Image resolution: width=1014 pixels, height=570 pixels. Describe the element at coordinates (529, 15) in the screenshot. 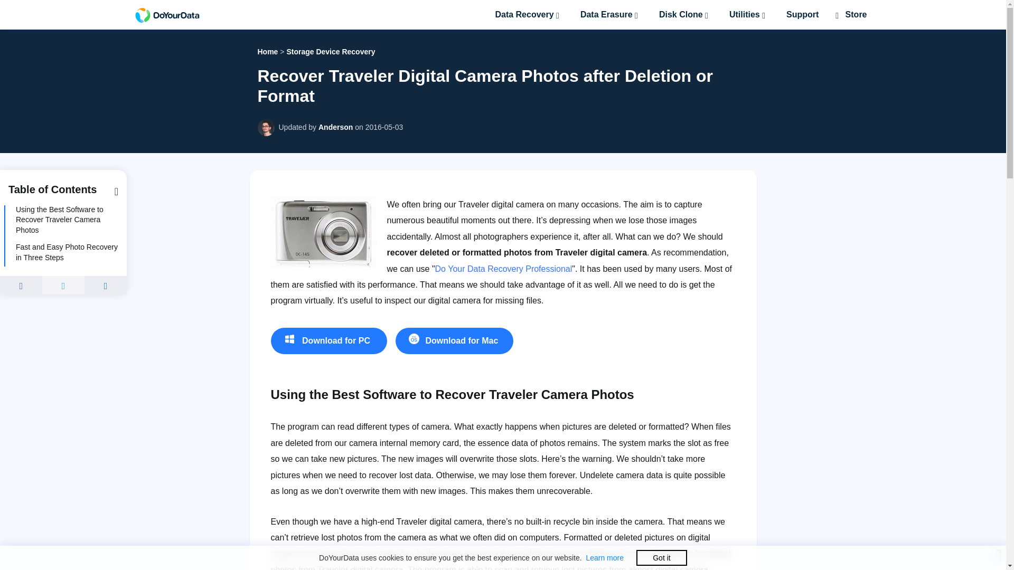

I see `Data Recovery` at that location.